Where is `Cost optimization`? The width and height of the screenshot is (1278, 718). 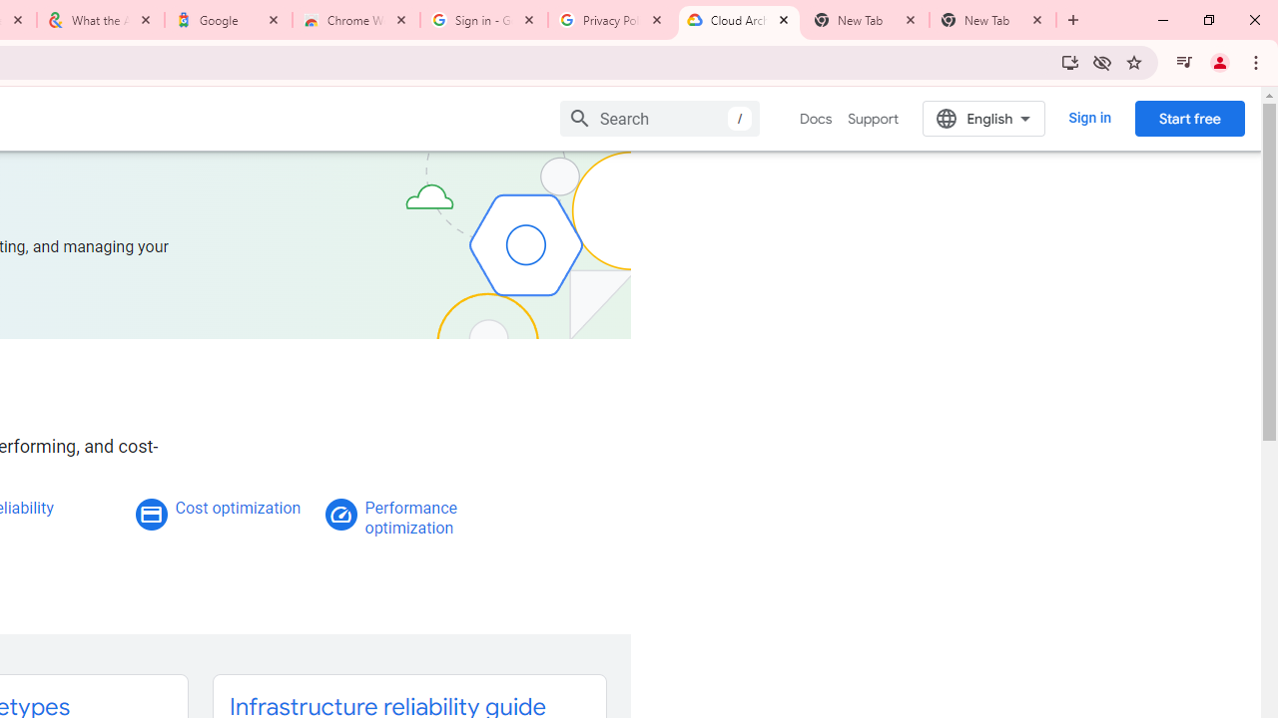 Cost optimization is located at coordinates (238, 508).